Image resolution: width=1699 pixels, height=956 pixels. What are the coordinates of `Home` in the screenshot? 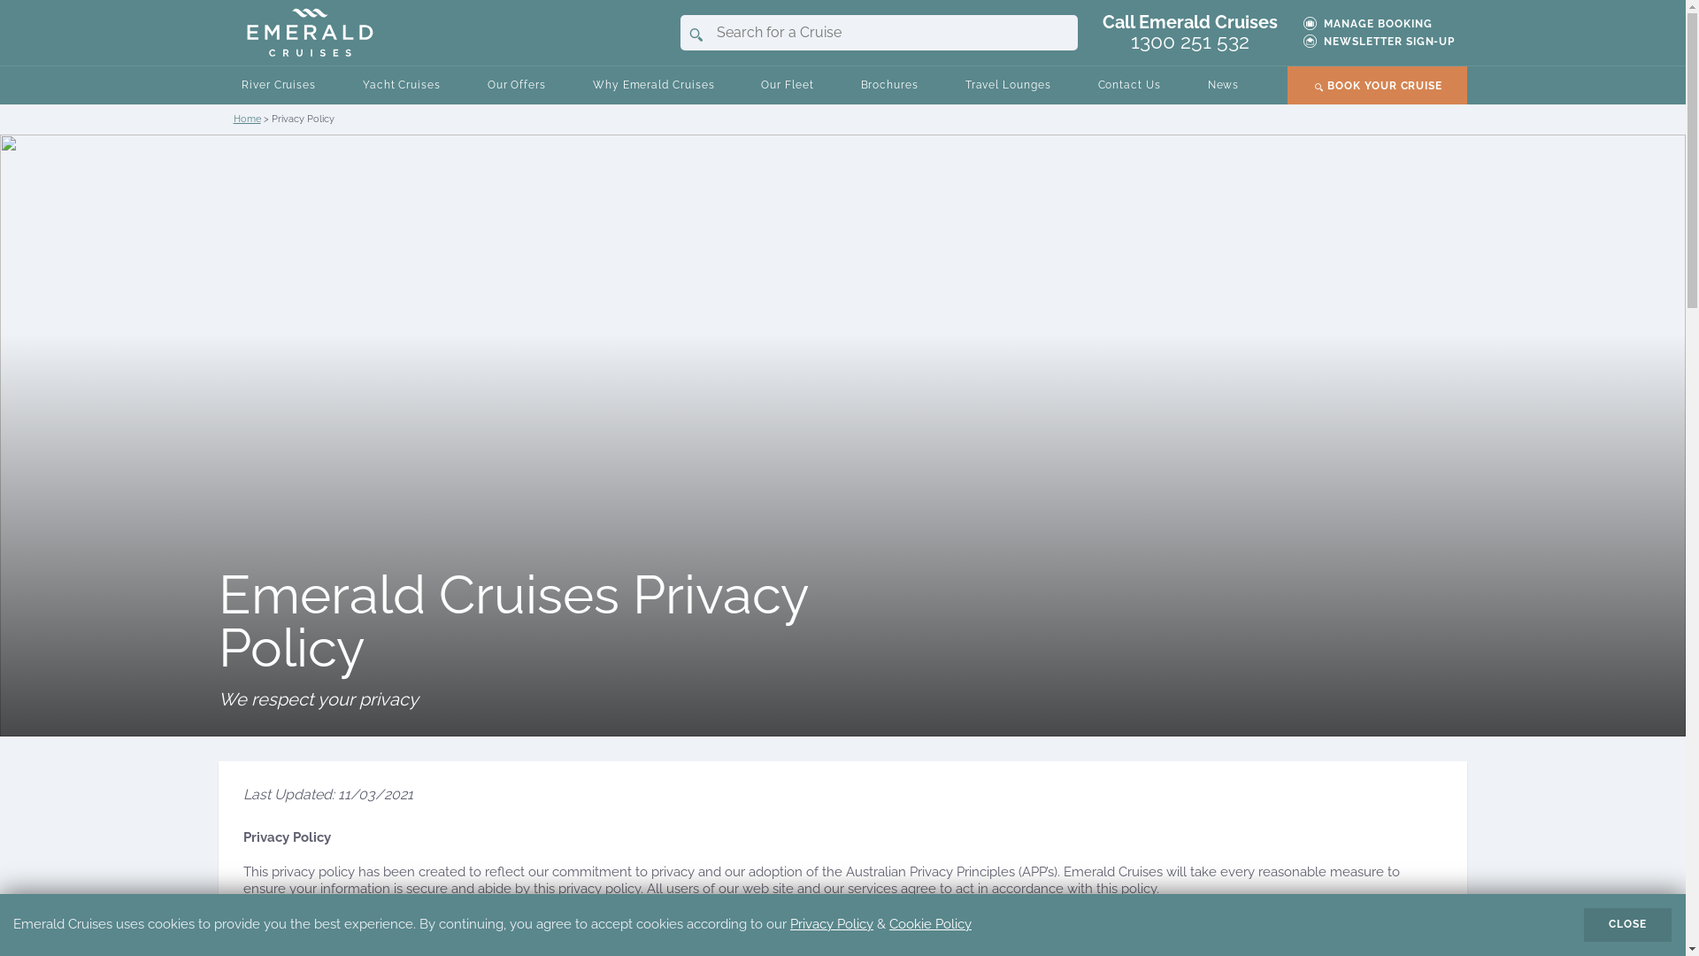 It's located at (248, 119).